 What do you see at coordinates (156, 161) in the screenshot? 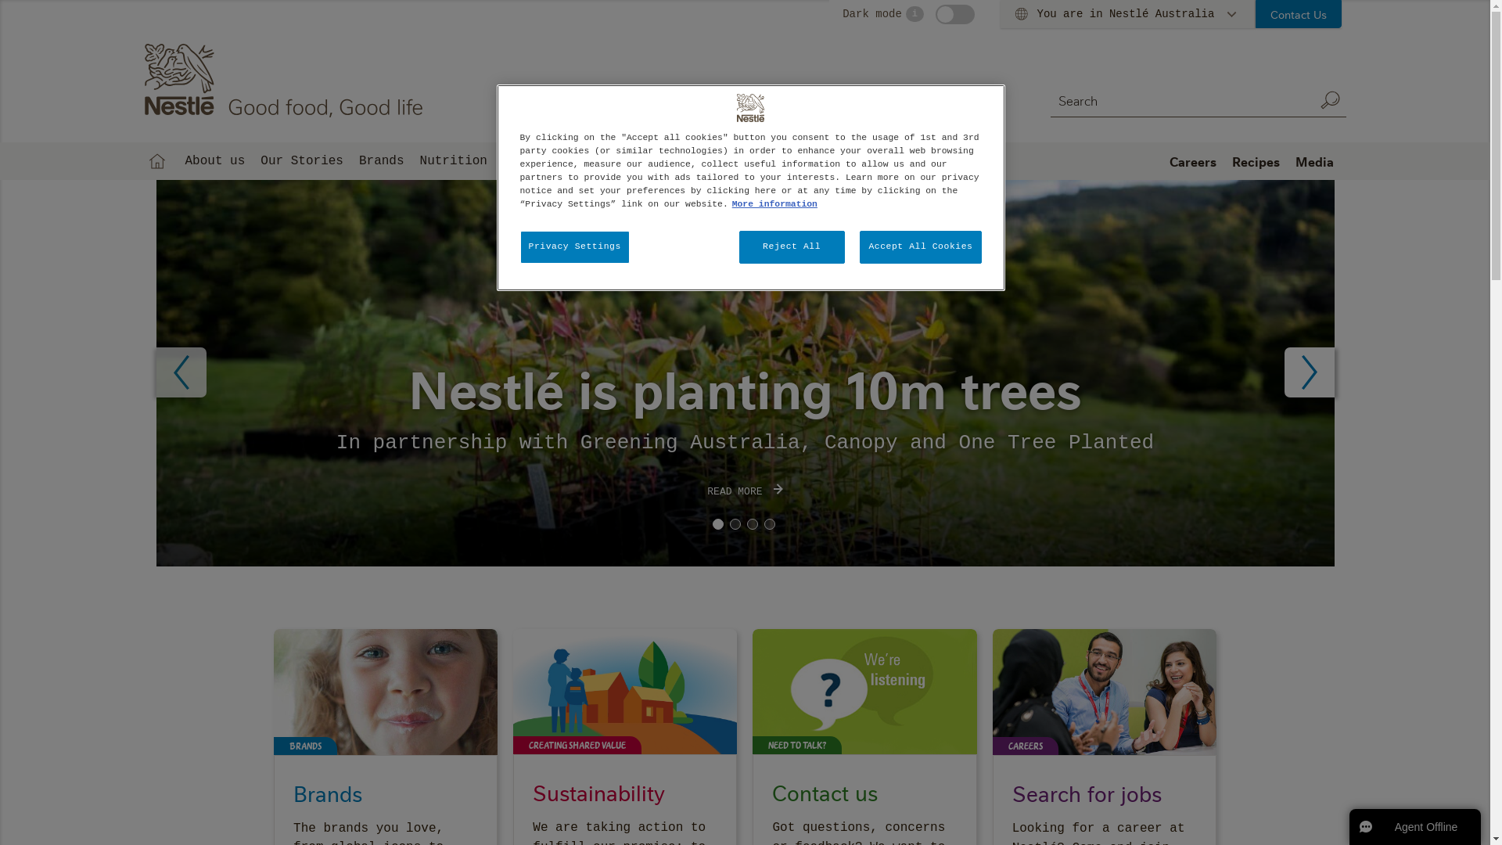
I see `Home` at bounding box center [156, 161].